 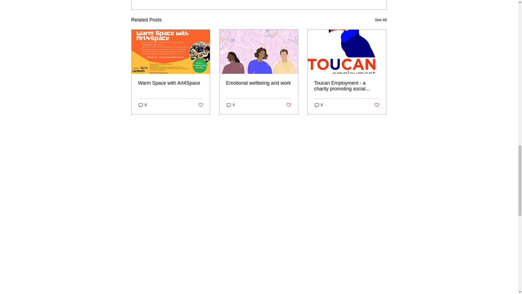 I want to click on 0, so click(x=231, y=105).